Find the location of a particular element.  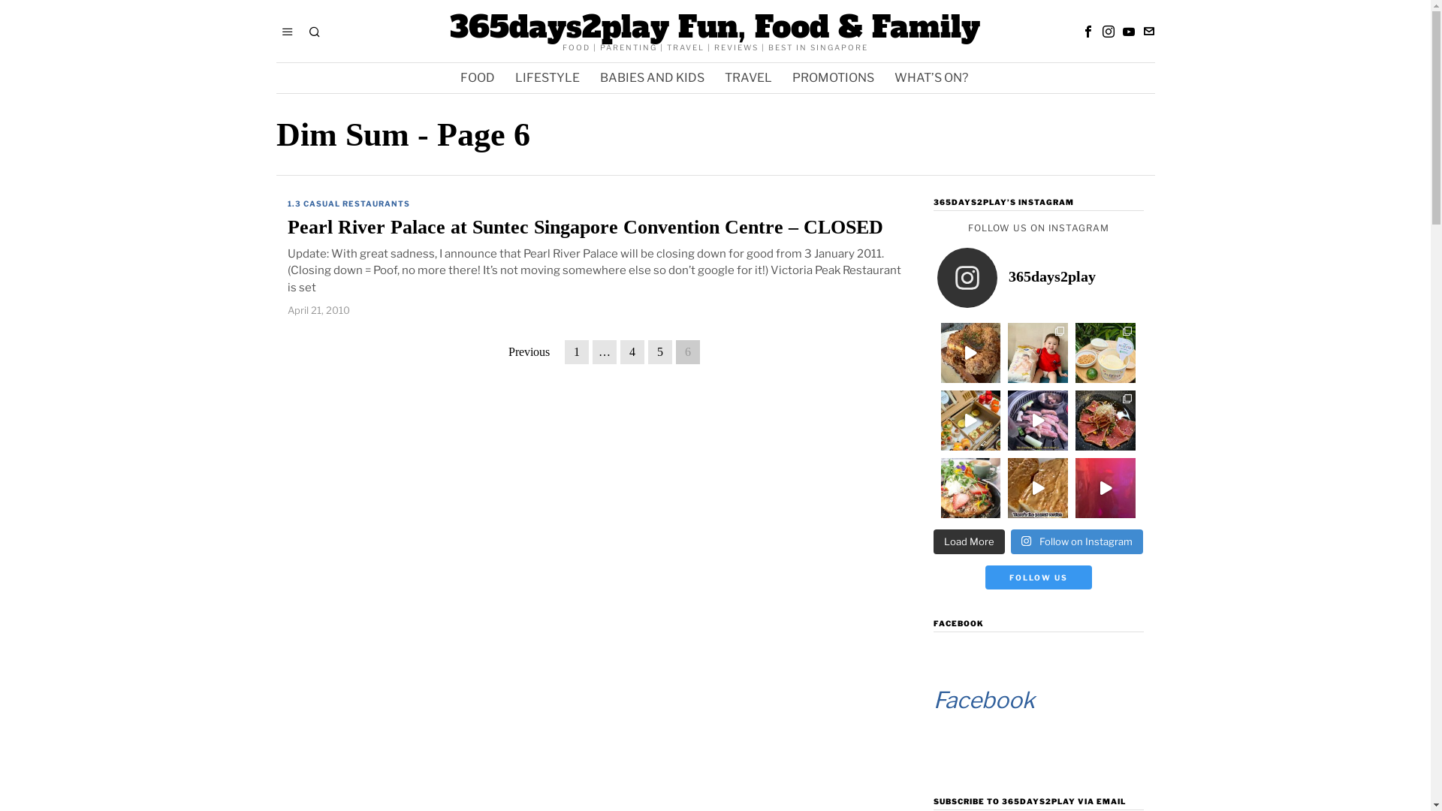

1.3 CASUAL RESTAURANTS is located at coordinates (348, 204).